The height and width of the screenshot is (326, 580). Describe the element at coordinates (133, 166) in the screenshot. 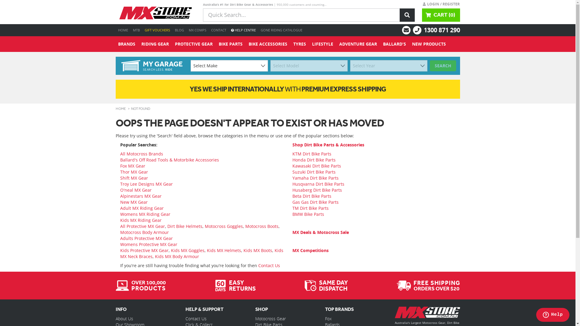

I see `Fox MX Gear` at that location.